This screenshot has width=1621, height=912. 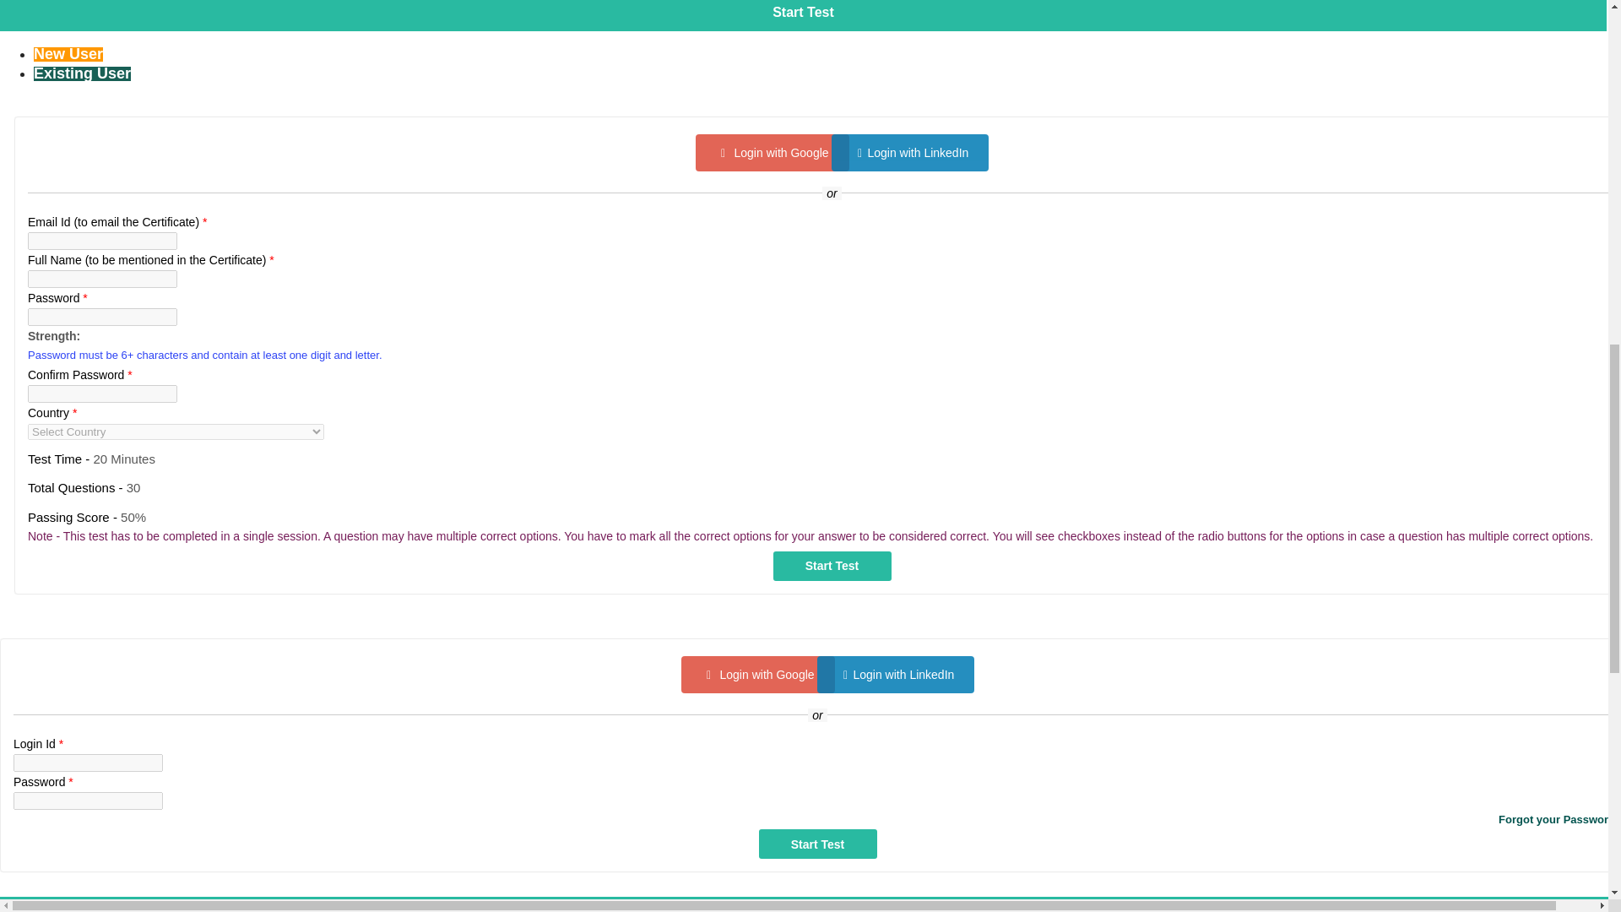 What do you see at coordinates (83, 73) in the screenshot?
I see `Existing User` at bounding box center [83, 73].